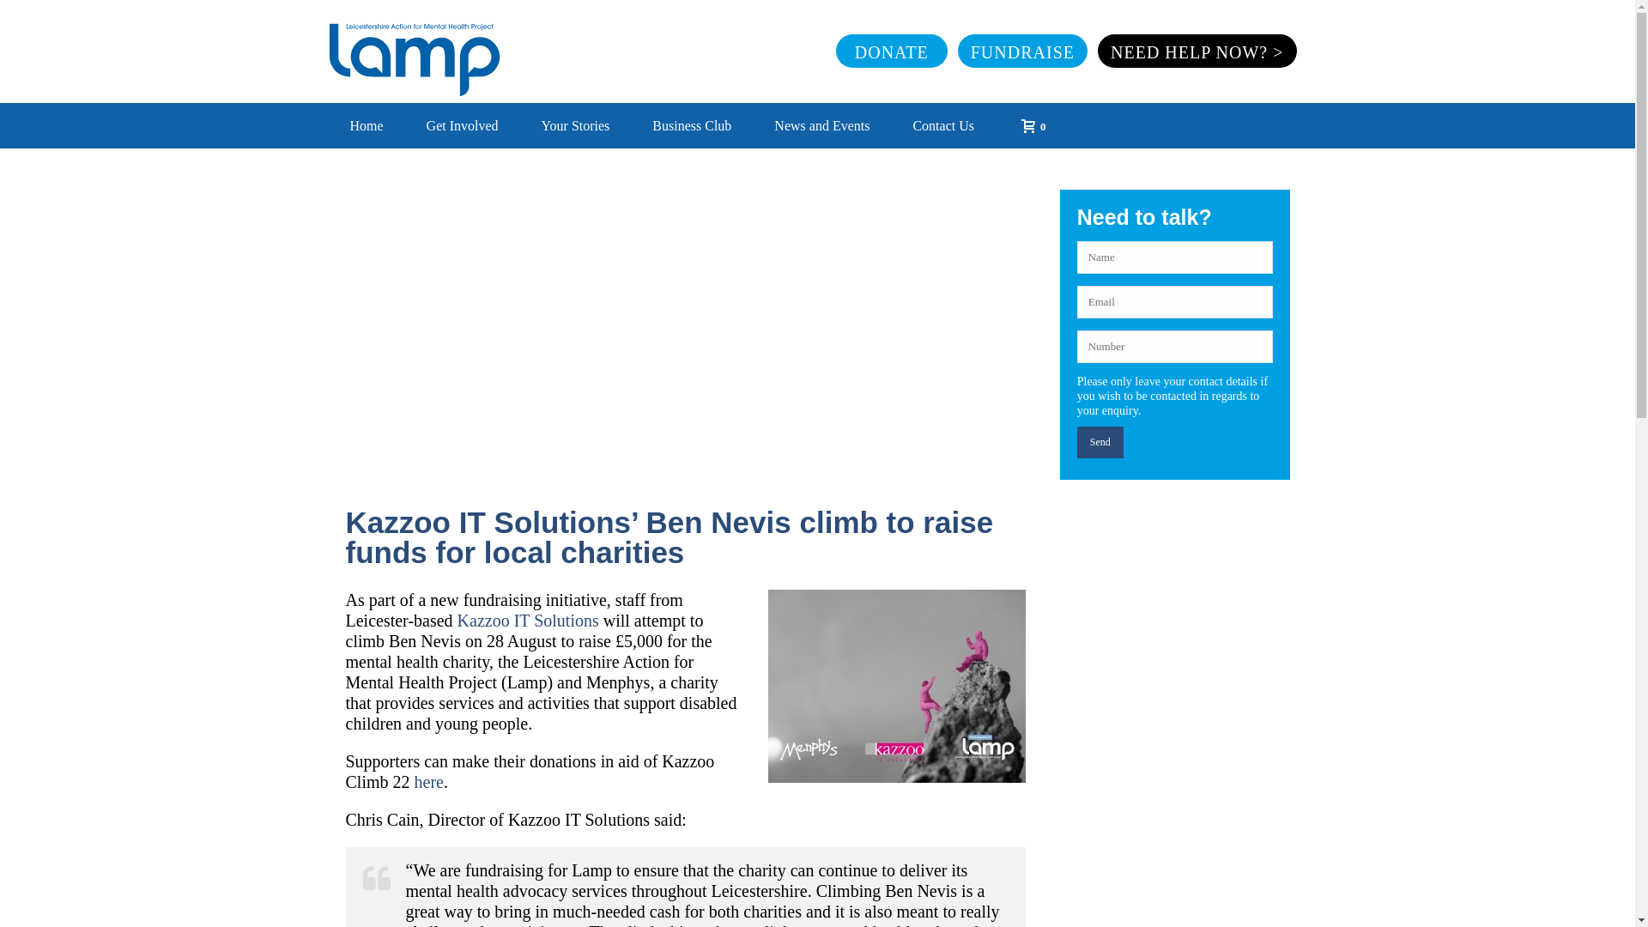 This screenshot has height=927, width=1648. Describe the element at coordinates (1028, 124) in the screenshot. I see `0` at that location.